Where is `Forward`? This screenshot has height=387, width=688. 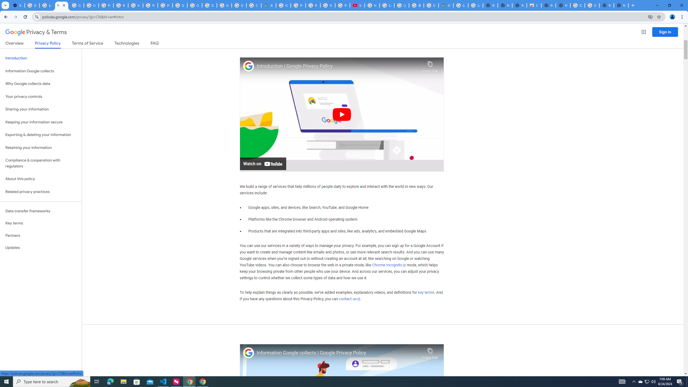 Forward is located at coordinates (15, 17).